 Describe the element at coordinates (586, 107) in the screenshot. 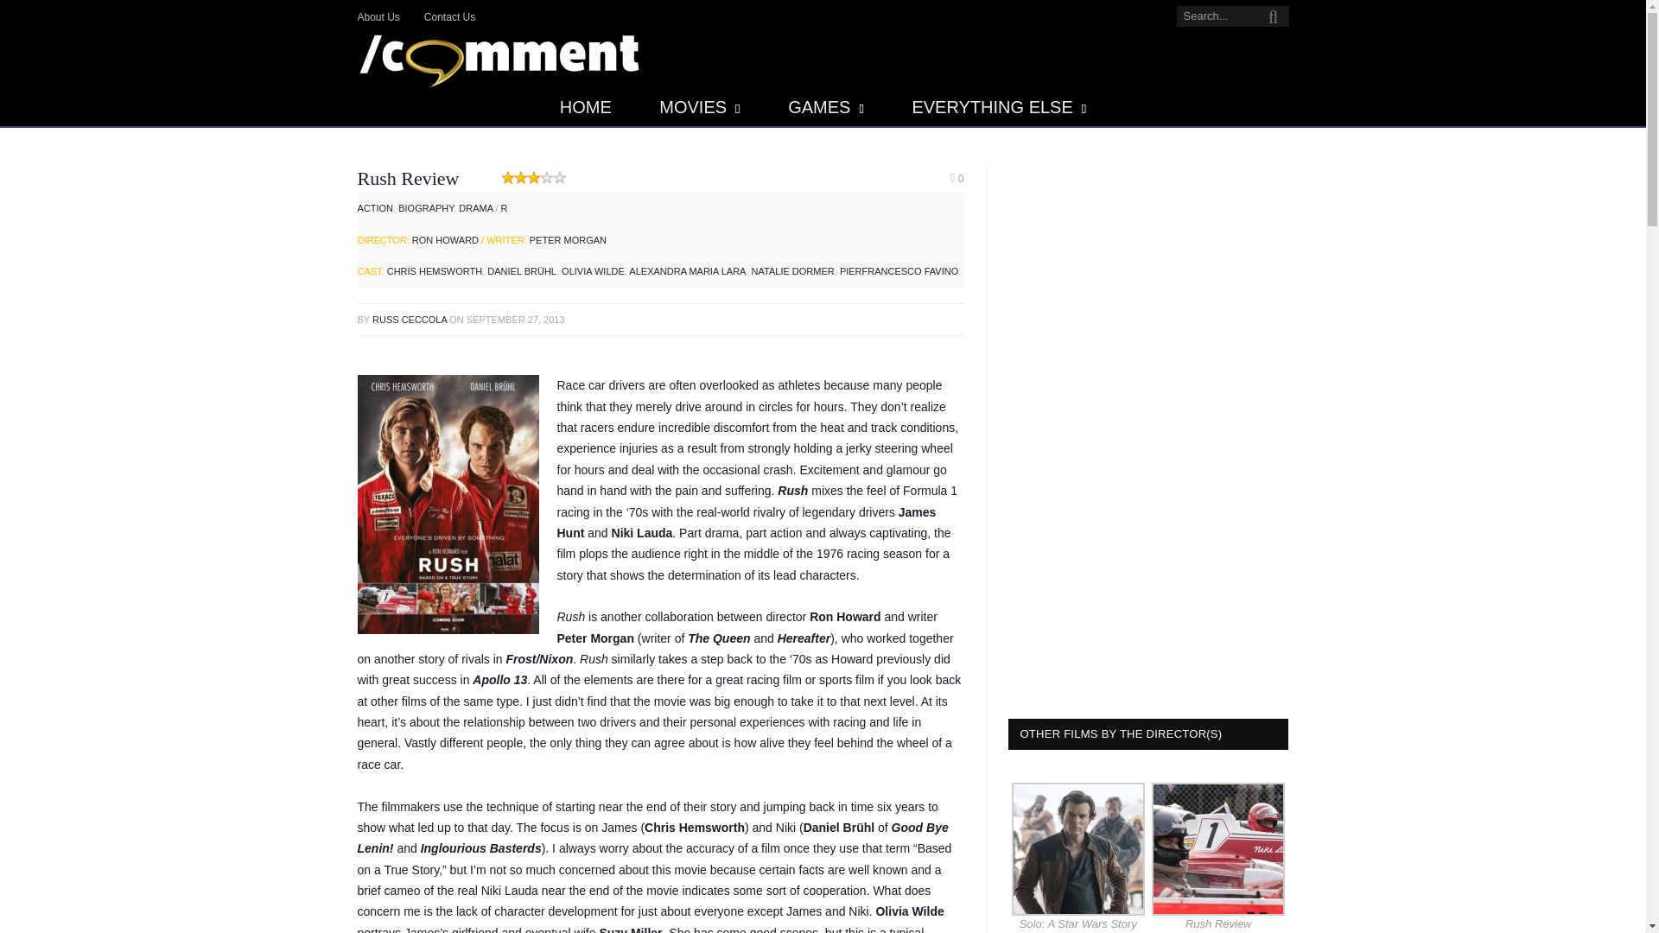

I see `HOME` at that location.